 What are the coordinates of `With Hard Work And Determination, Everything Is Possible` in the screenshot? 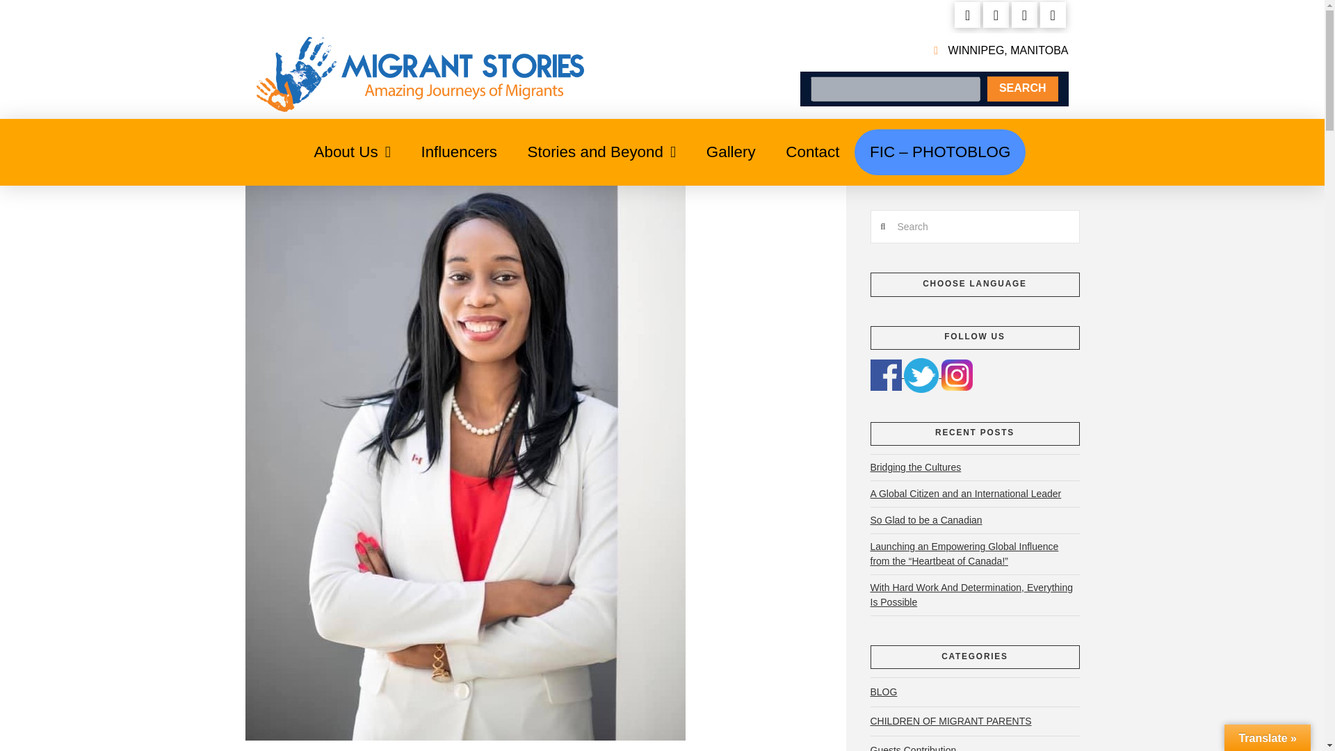 It's located at (971, 595).